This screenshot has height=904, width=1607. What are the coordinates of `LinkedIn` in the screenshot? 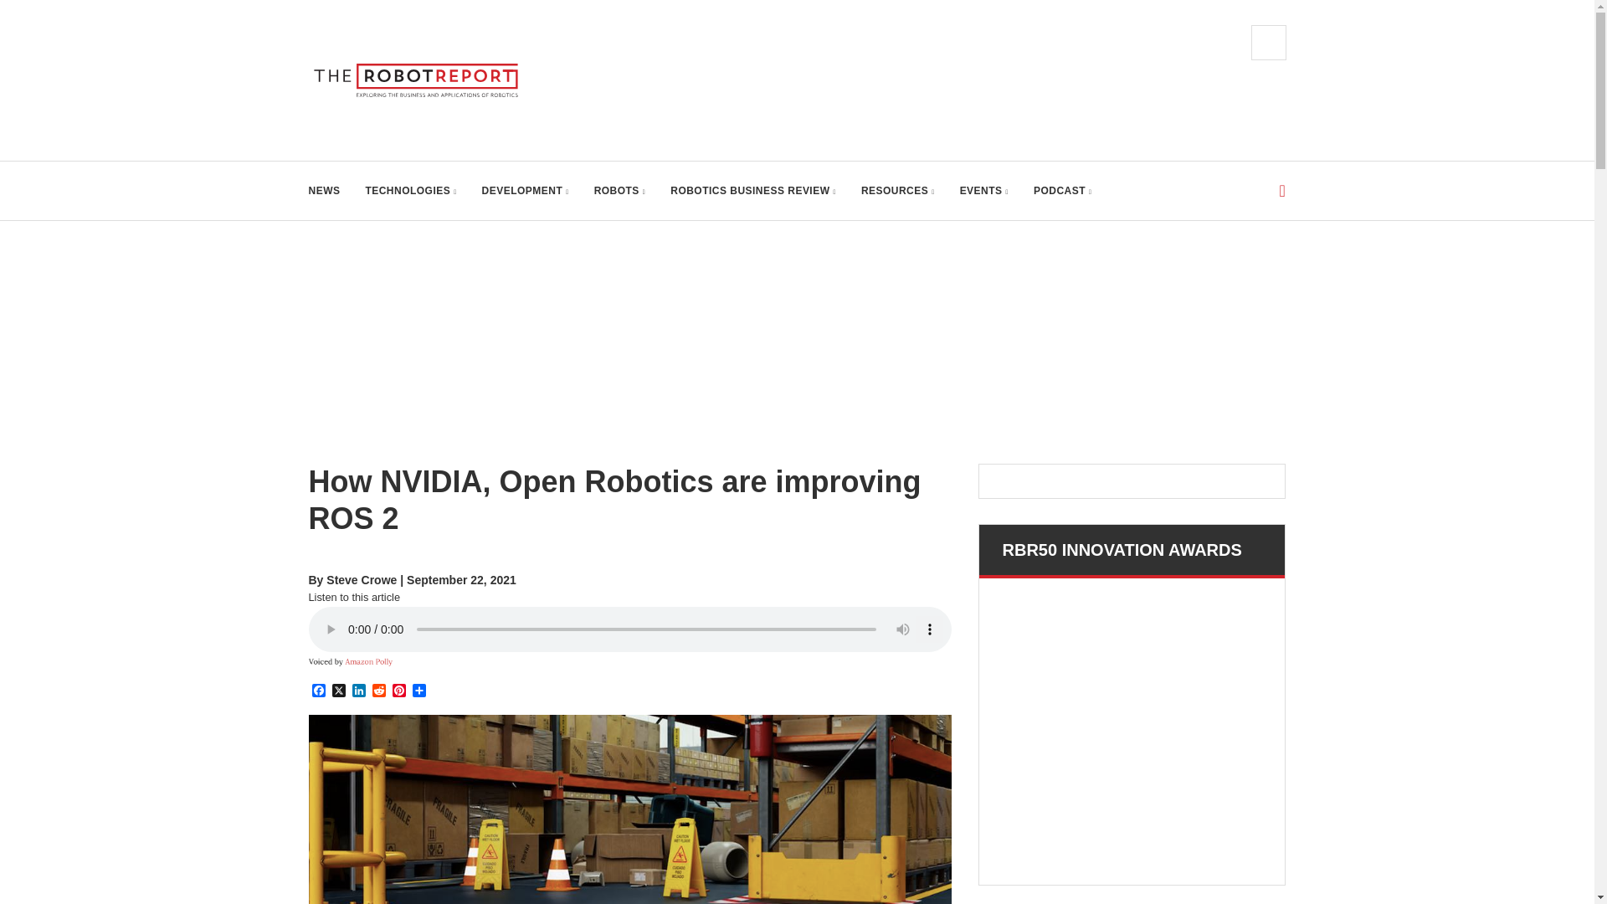 It's located at (358, 691).